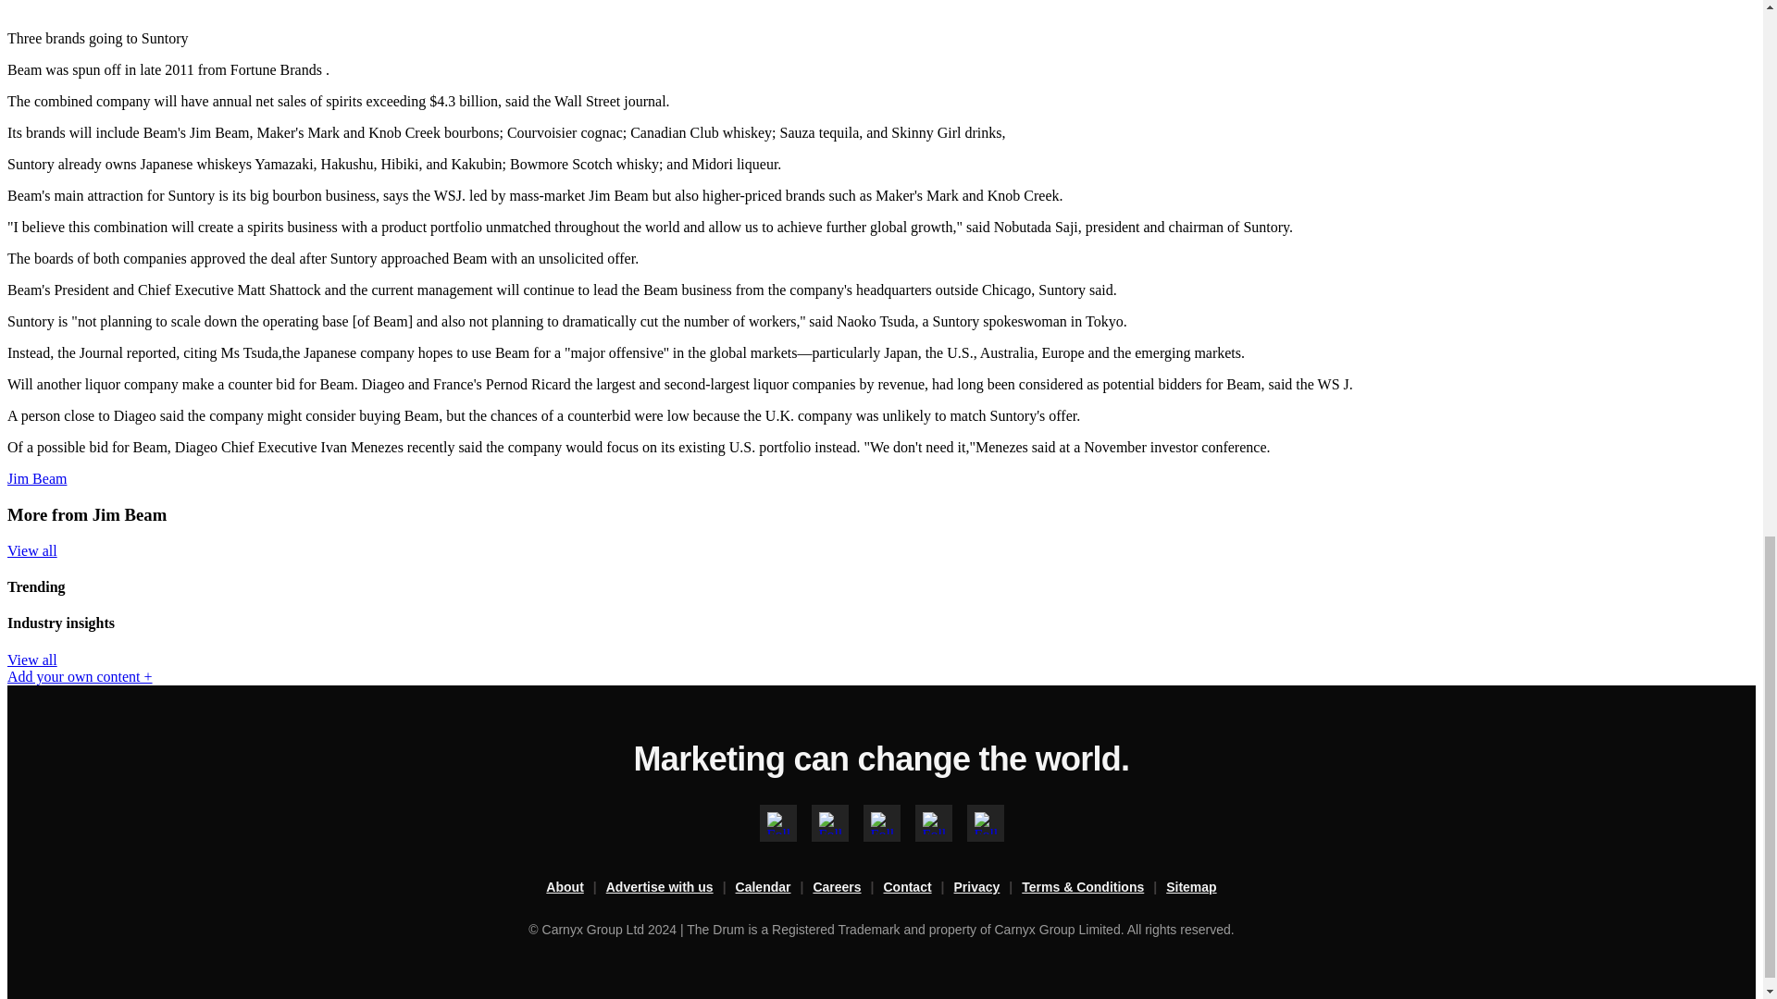 Image resolution: width=1777 pixels, height=999 pixels. Describe the element at coordinates (1190, 888) in the screenshot. I see `Sitemap` at that location.